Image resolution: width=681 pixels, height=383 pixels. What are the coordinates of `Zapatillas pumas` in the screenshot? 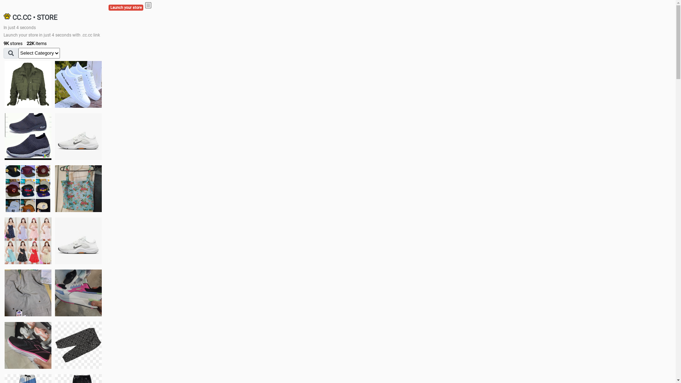 It's located at (78, 293).